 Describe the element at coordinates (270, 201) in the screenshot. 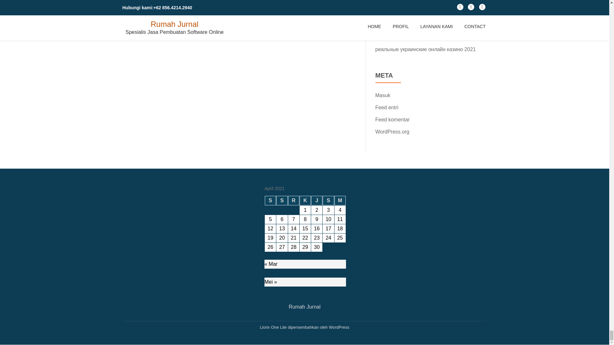

I see `Senin` at that location.